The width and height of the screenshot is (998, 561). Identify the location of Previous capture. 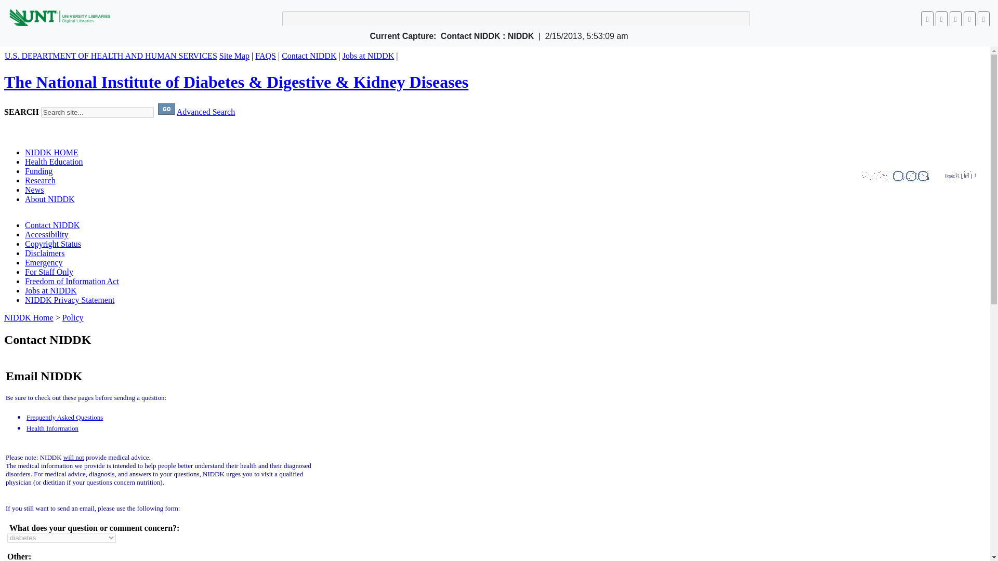
(927, 19).